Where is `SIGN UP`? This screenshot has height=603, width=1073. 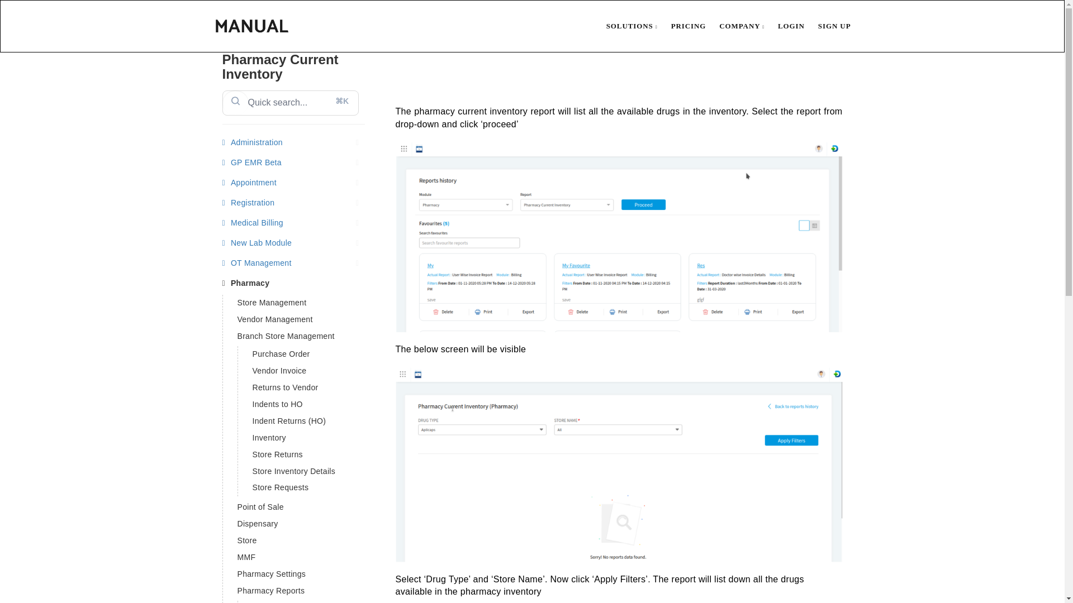
SIGN UP is located at coordinates (828, 26).